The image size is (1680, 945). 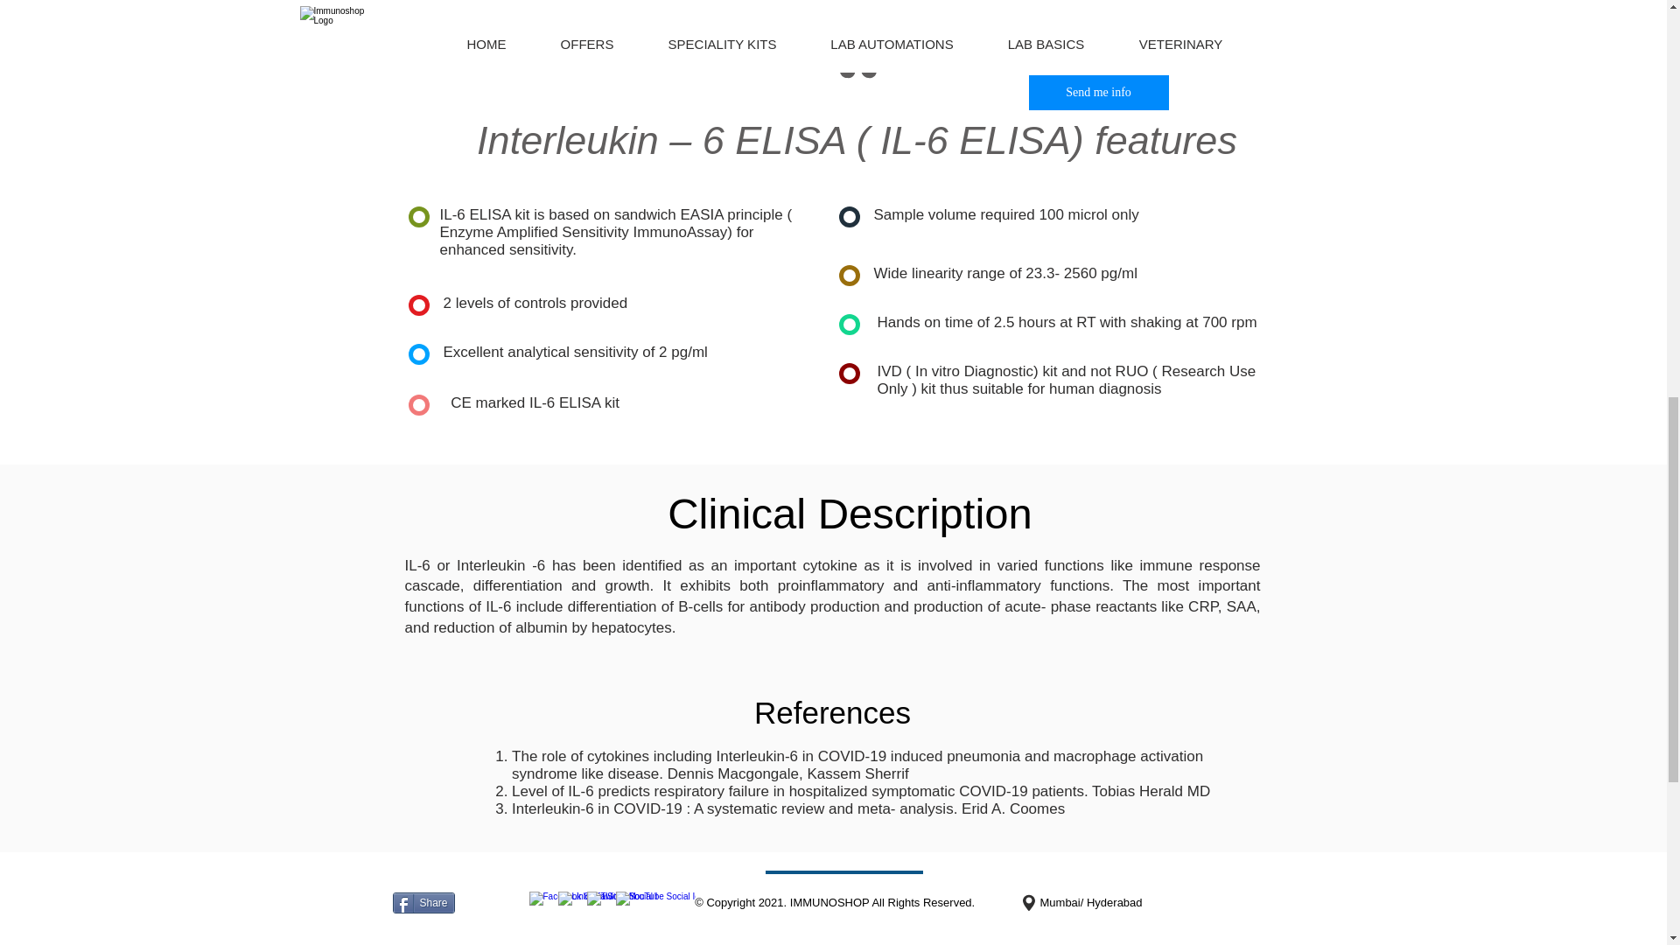 What do you see at coordinates (1099, 93) in the screenshot?
I see `Send me info` at bounding box center [1099, 93].